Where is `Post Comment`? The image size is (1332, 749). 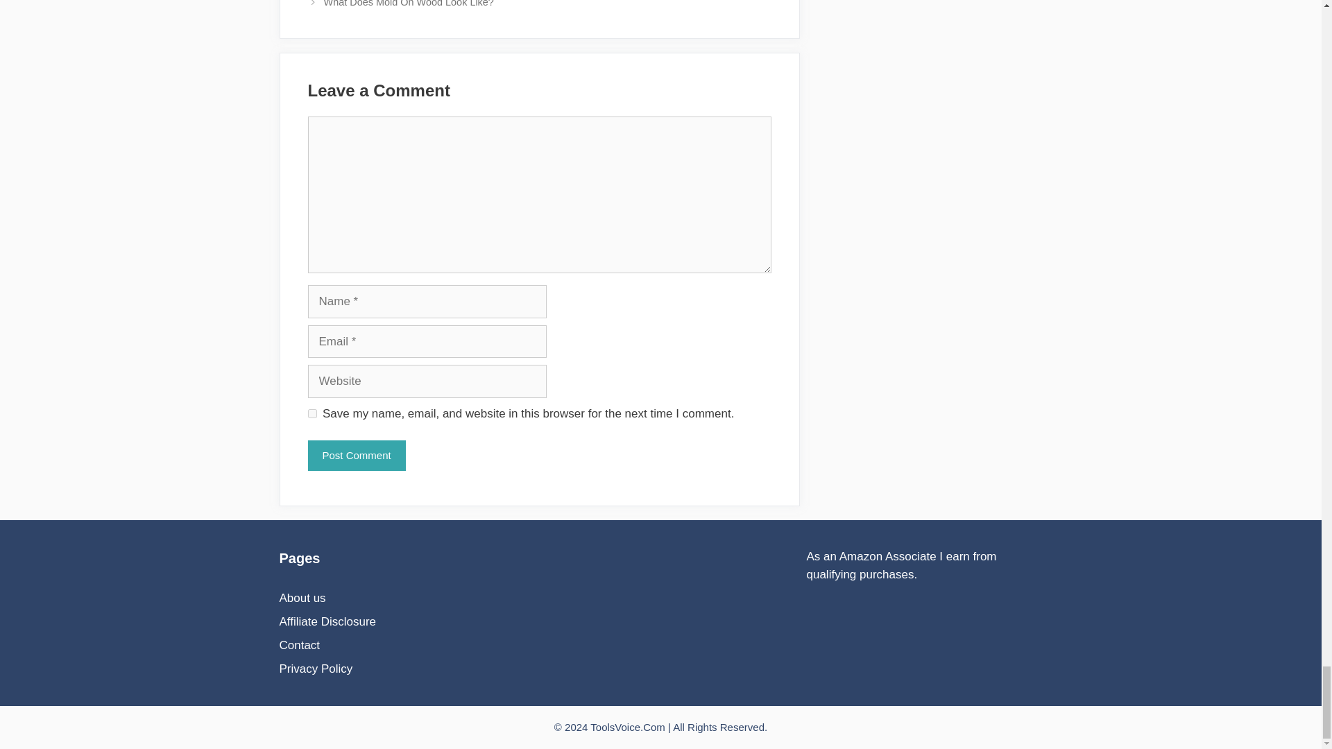 Post Comment is located at coordinates (357, 456).